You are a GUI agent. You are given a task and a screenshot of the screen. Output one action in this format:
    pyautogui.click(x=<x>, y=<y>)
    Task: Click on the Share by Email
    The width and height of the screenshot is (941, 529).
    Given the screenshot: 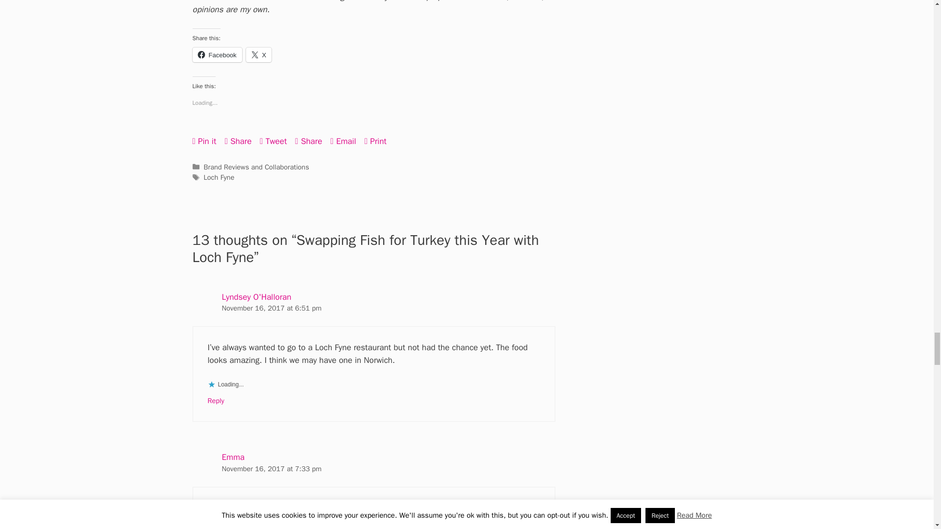 What is the action you would take?
    pyautogui.click(x=343, y=141)
    